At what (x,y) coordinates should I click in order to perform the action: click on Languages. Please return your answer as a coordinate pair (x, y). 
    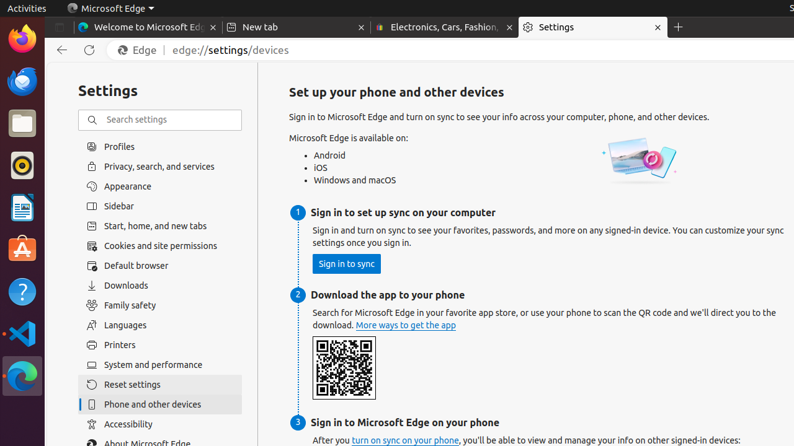
    Looking at the image, I should click on (160, 325).